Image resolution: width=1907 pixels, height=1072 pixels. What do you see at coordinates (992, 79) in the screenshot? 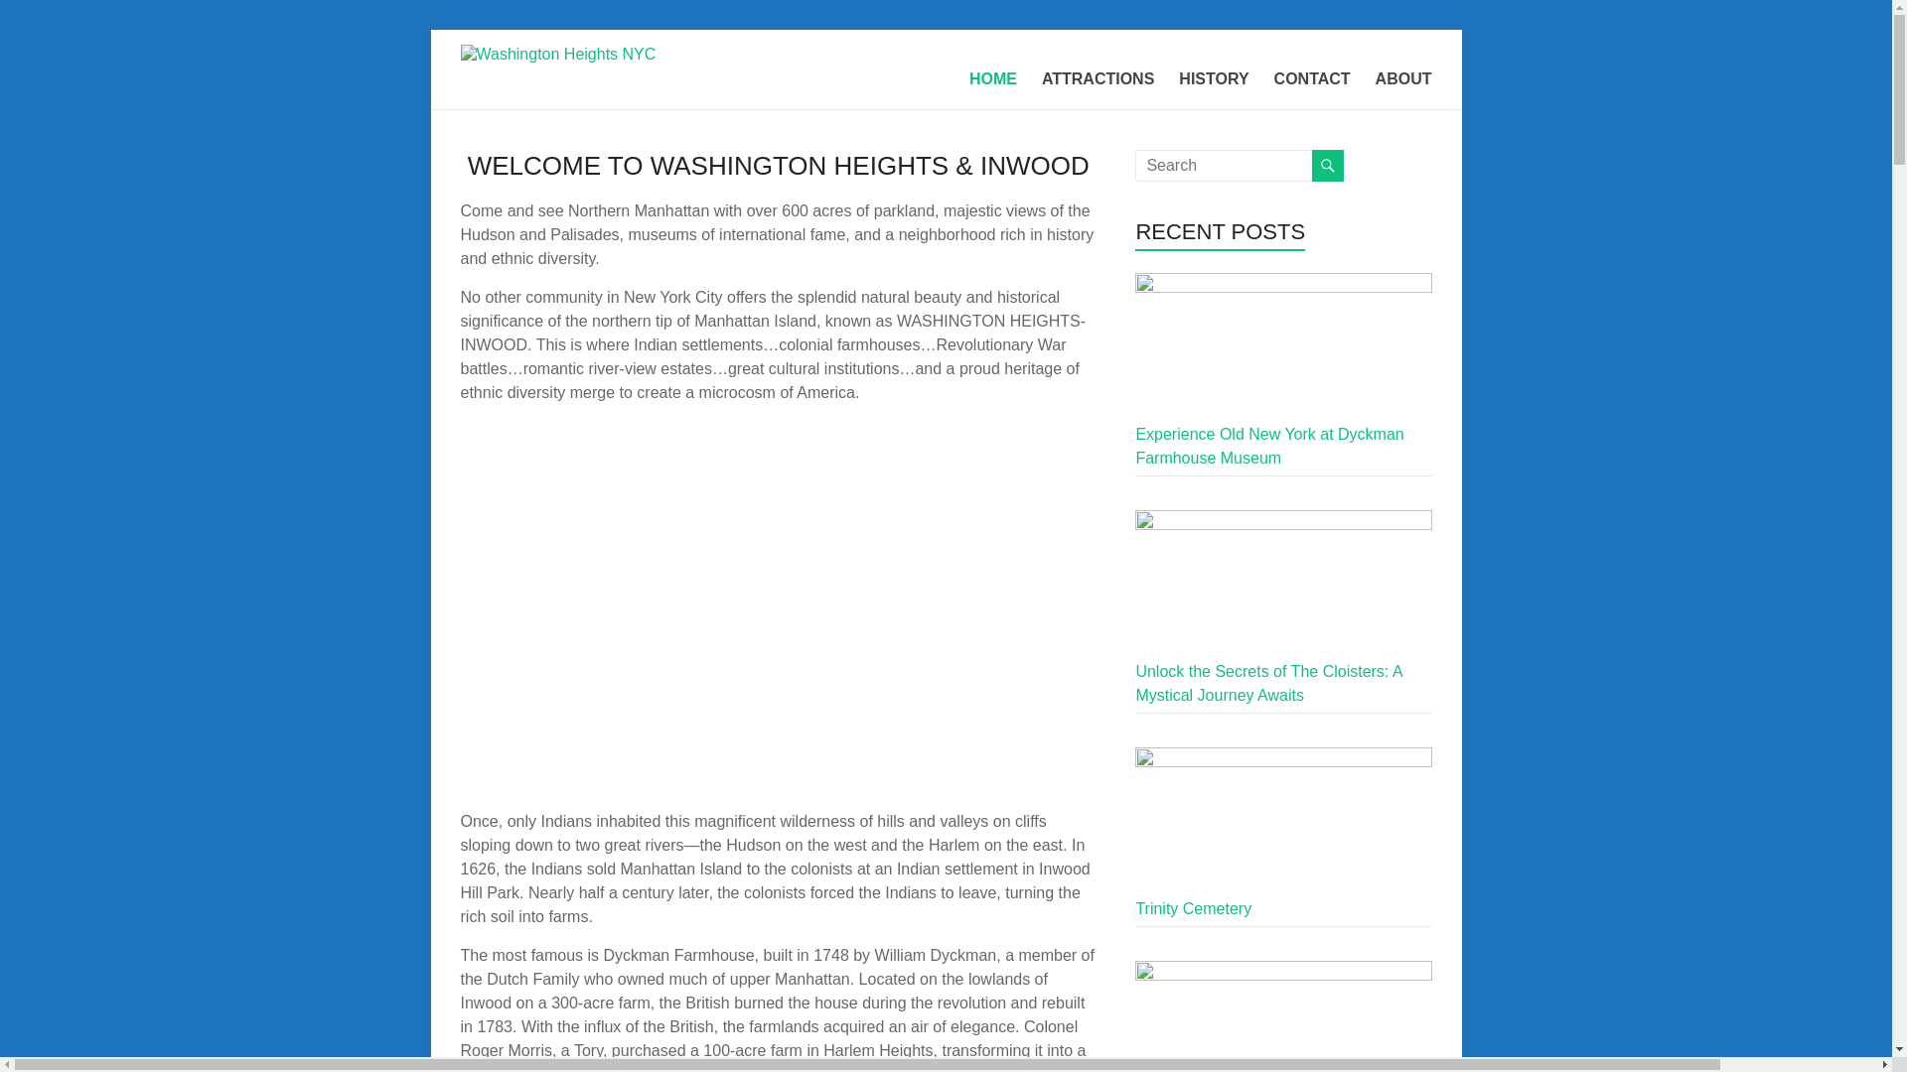
I see `HOME` at bounding box center [992, 79].